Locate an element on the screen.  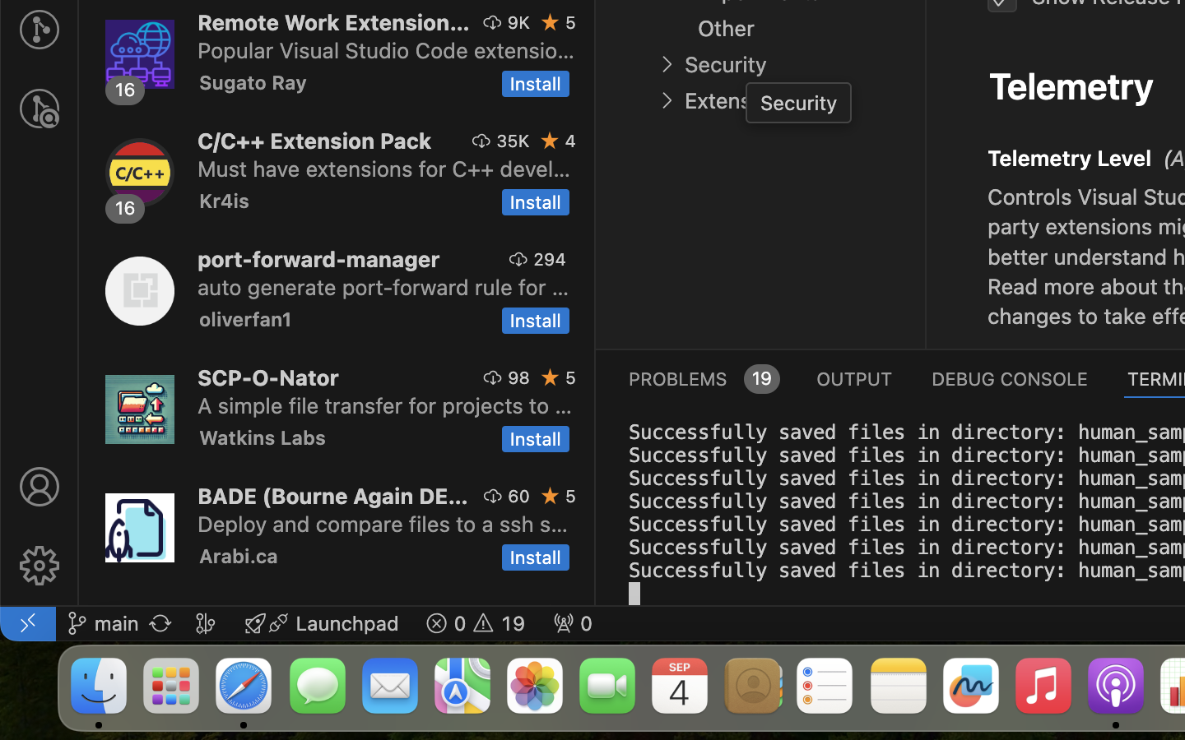
Deploy and compare files to a ssh server is located at coordinates (383, 524).